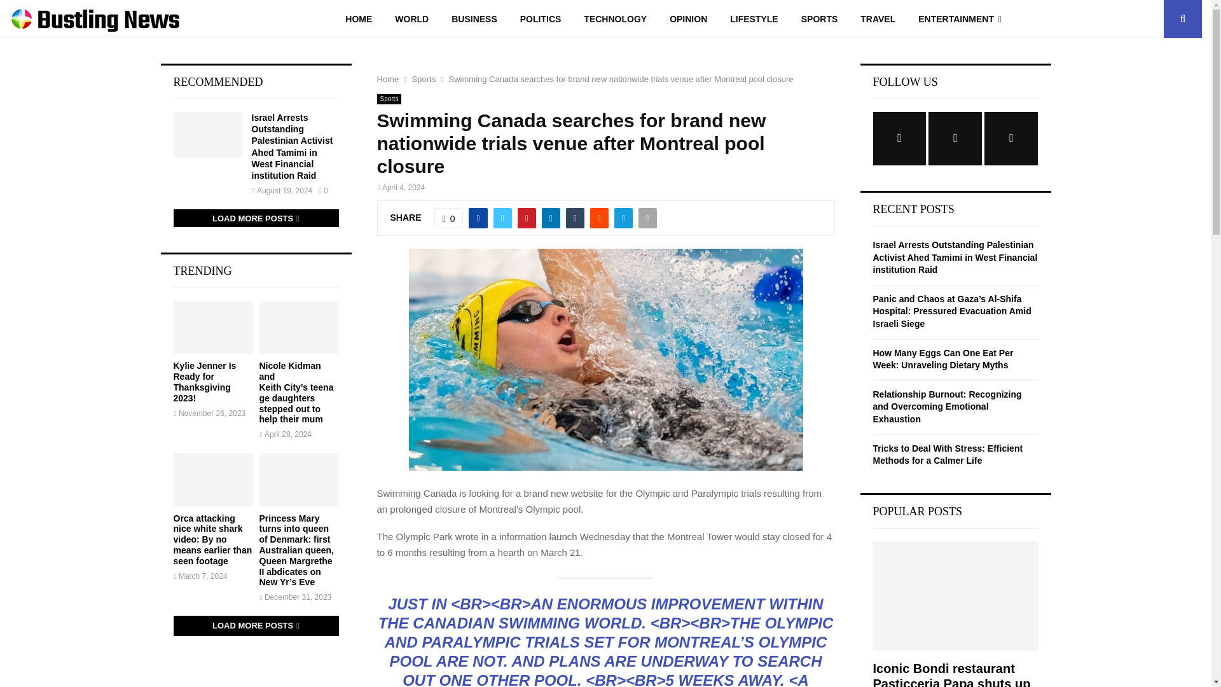 The width and height of the screenshot is (1221, 687). Describe the element at coordinates (541, 19) in the screenshot. I see `POLITICS` at that location.